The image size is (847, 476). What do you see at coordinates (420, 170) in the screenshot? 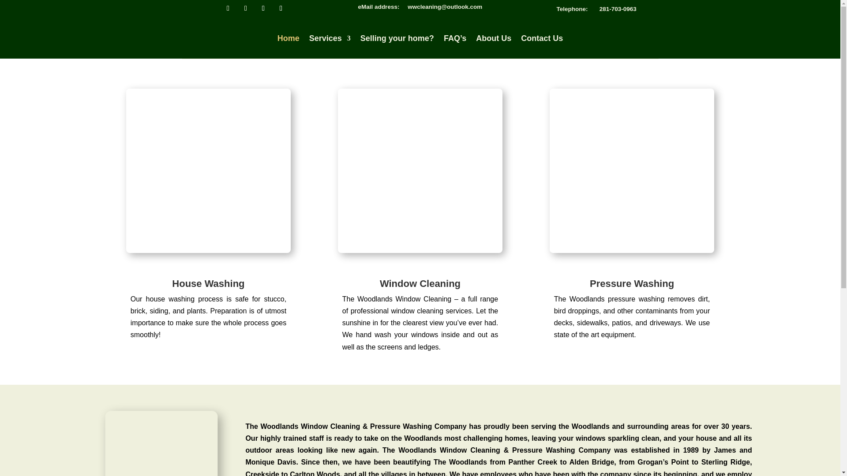
I see `Male janitor cleaning window with squeegee, closeup` at bounding box center [420, 170].